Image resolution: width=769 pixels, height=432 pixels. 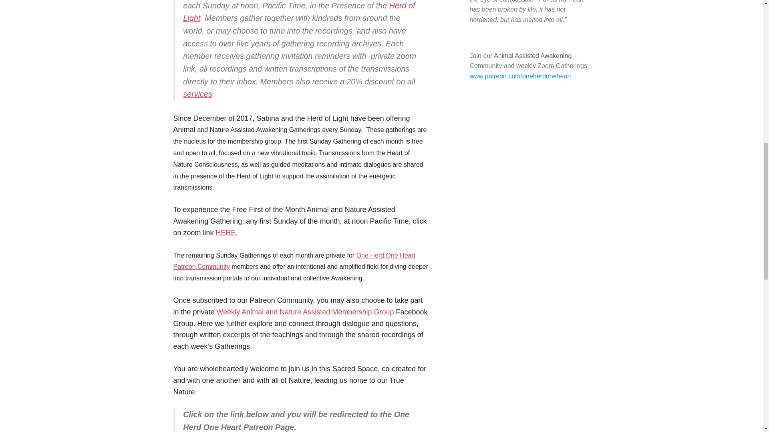 I want to click on Weekly Animal and Nature Assisted Membership Group, so click(x=305, y=312).